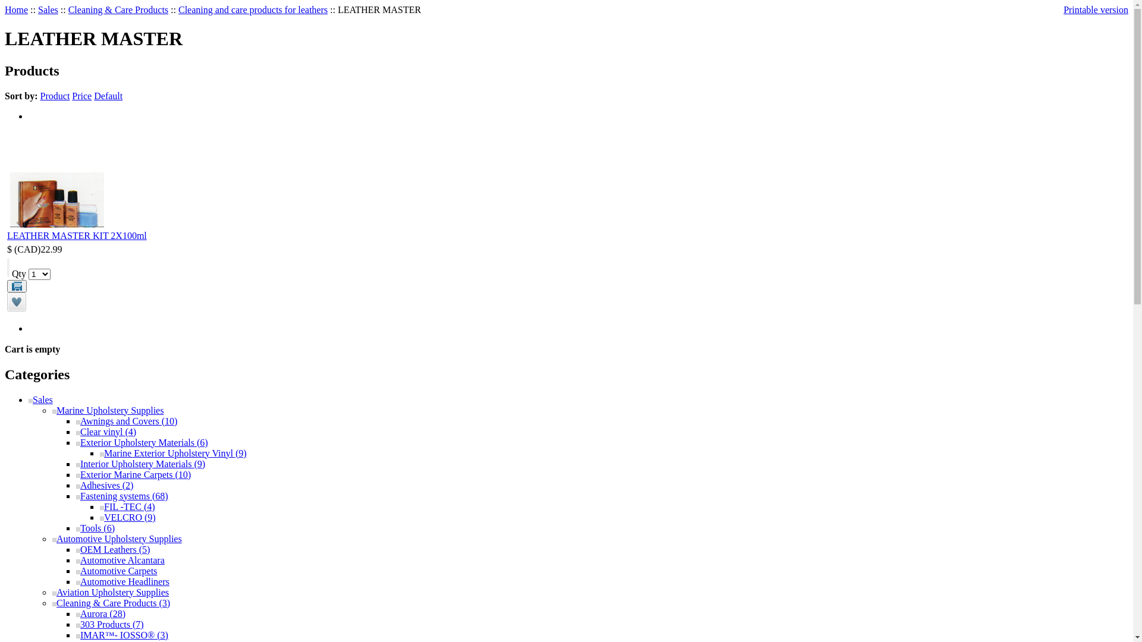  Describe the element at coordinates (111, 603) in the screenshot. I see `Cleaning & Care Products (3)` at that location.